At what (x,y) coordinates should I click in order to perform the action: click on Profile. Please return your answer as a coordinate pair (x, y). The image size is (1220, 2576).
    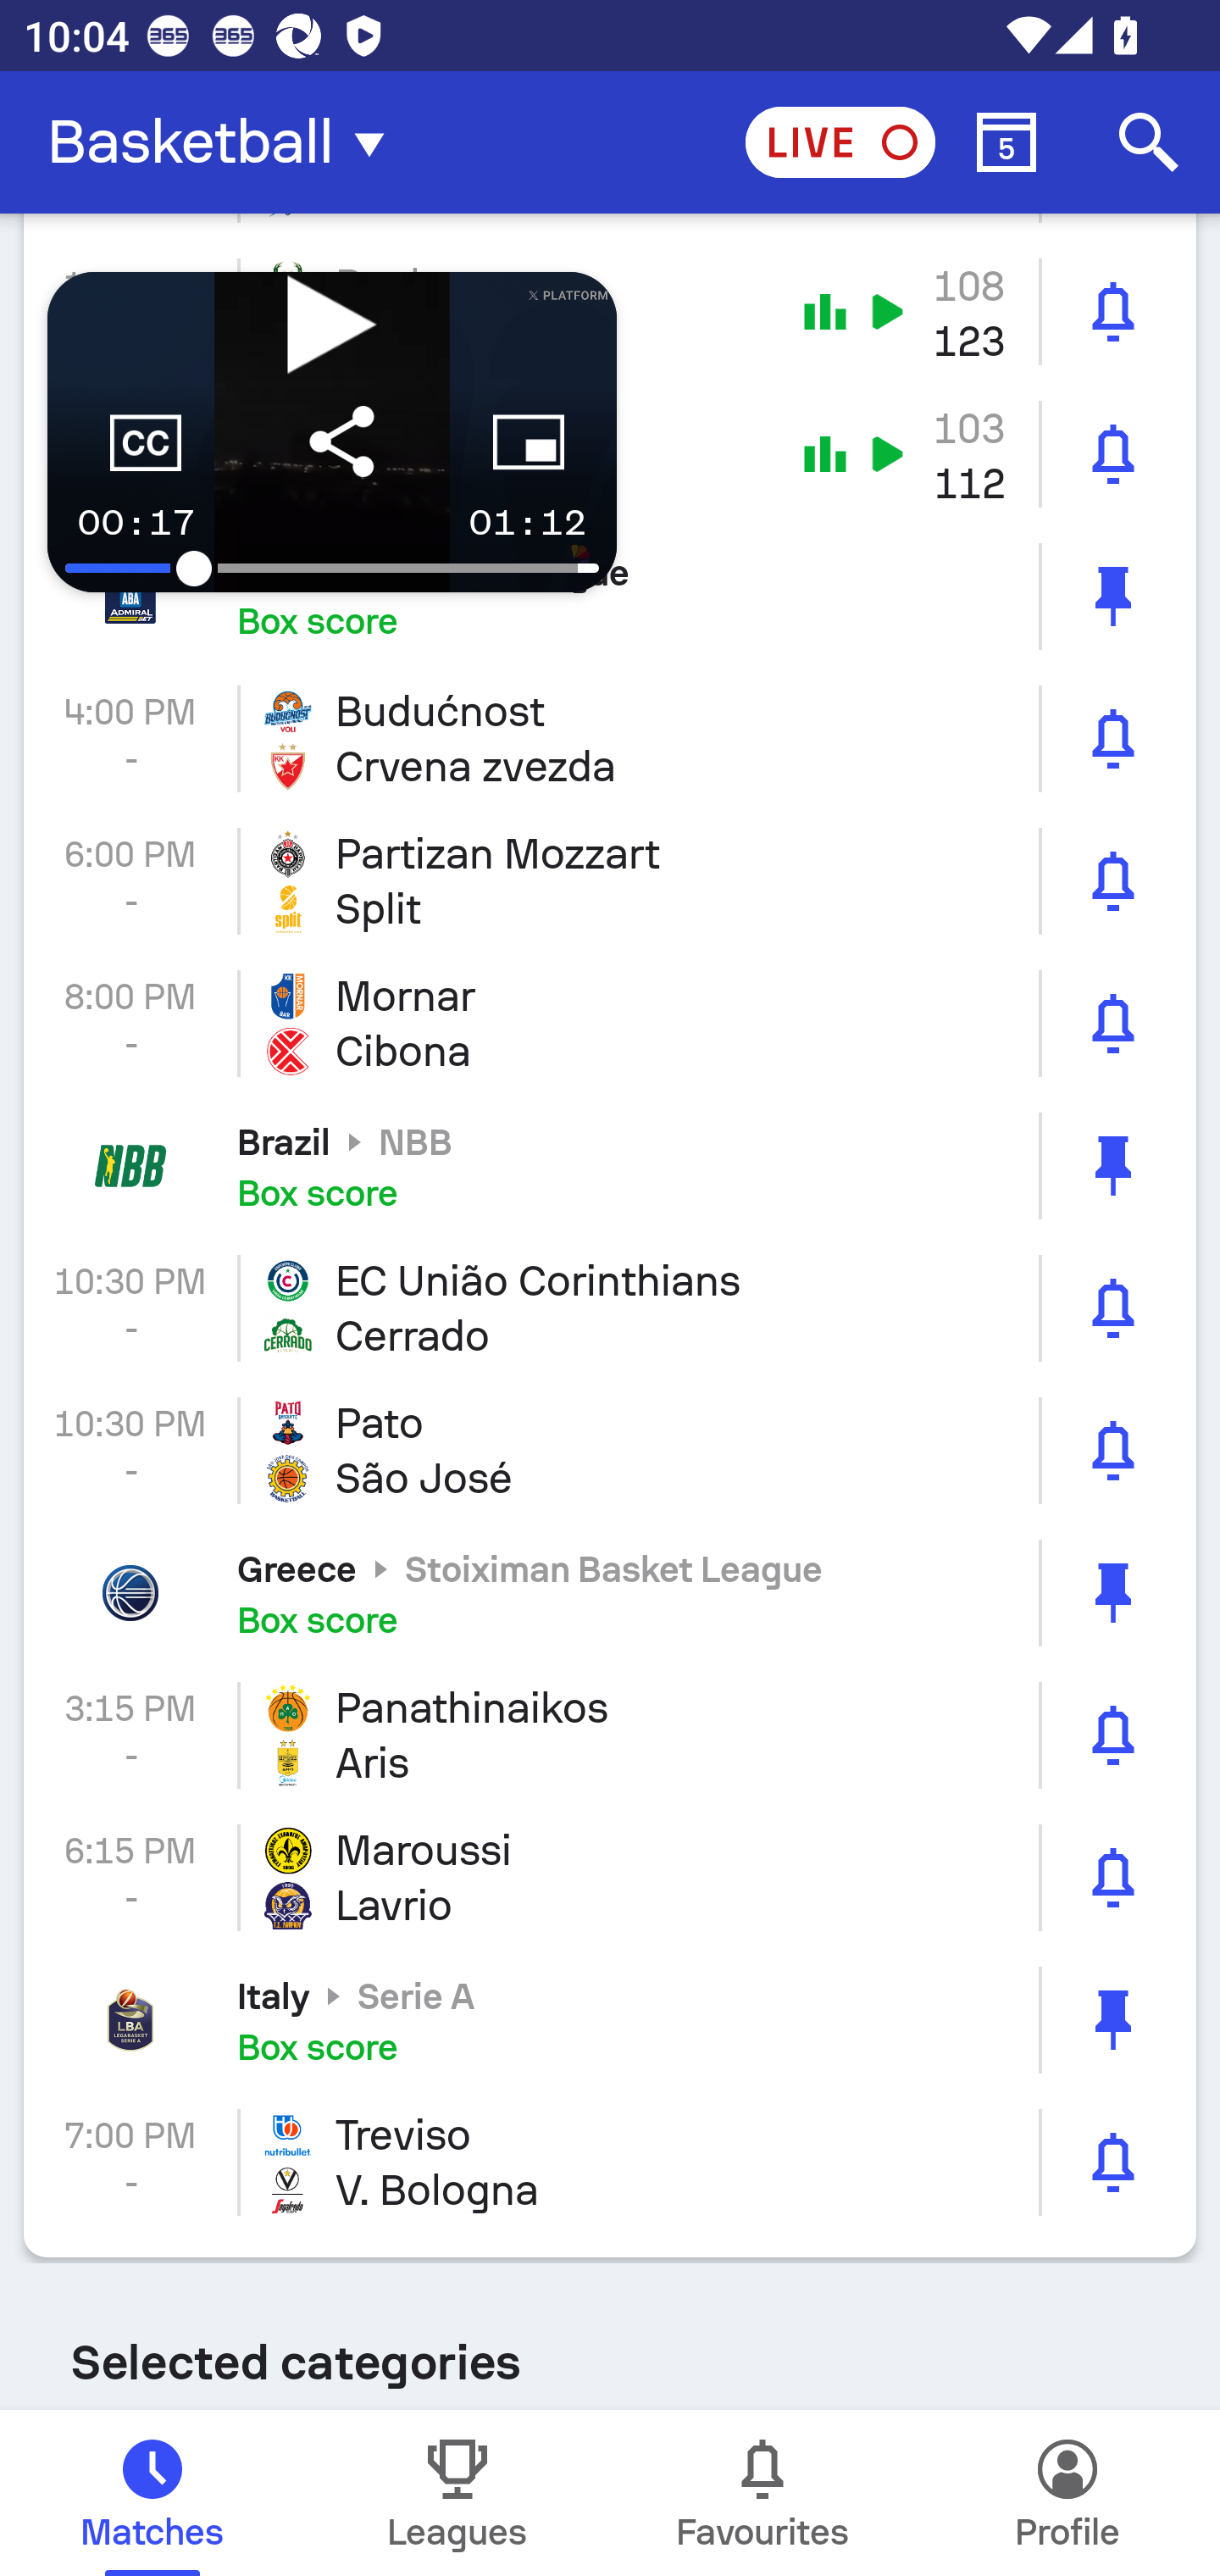
    Looking at the image, I should click on (1067, 2493).